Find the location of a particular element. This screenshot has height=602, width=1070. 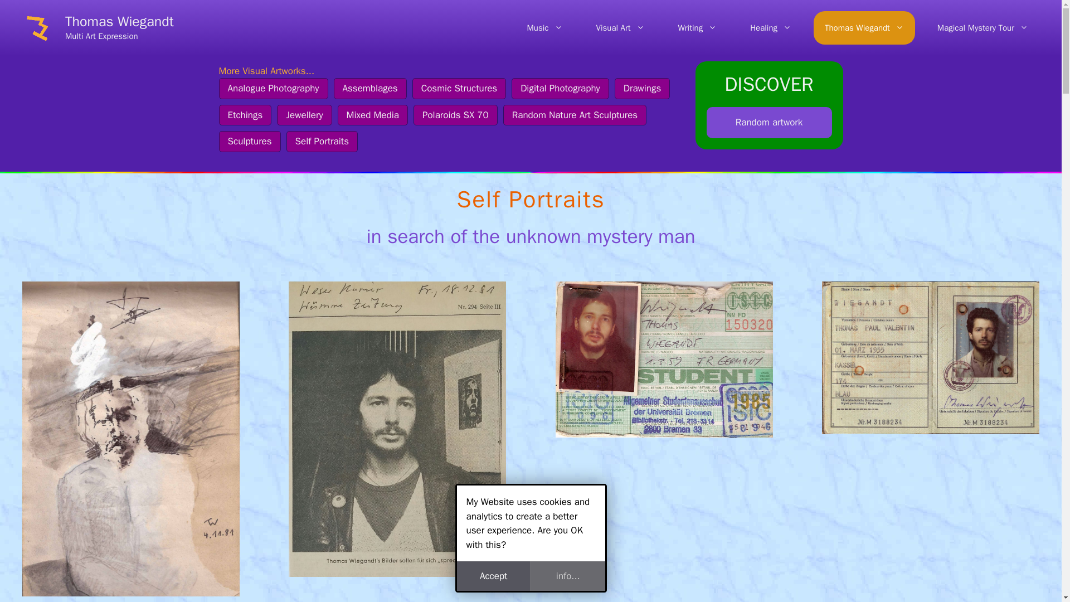

Thomas Wiegandt is located at coordinates (119, 21).